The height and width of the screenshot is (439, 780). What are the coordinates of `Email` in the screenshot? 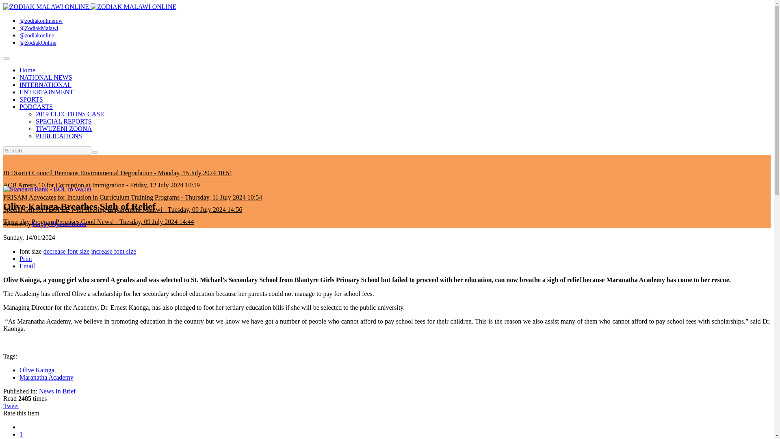 It's located at (27, 266).